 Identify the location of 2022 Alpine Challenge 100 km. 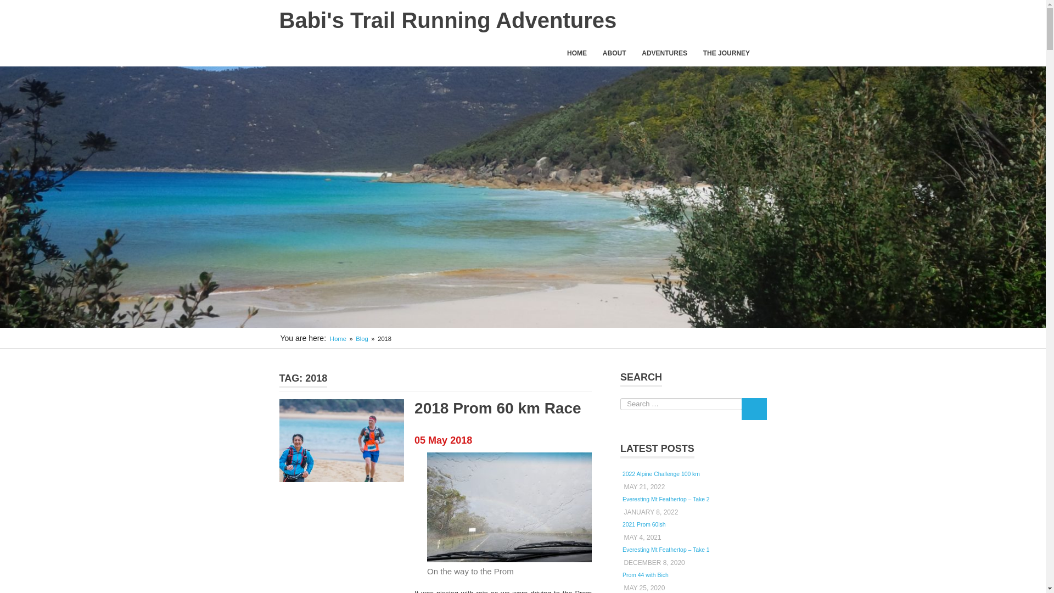
(661, 474).